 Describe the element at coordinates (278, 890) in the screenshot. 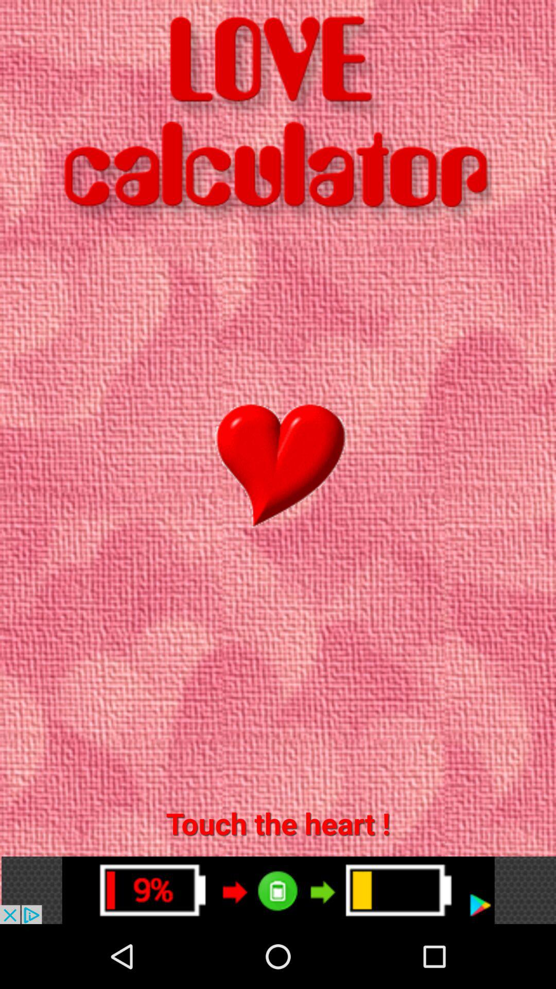

I see `open advertisement` at that location.